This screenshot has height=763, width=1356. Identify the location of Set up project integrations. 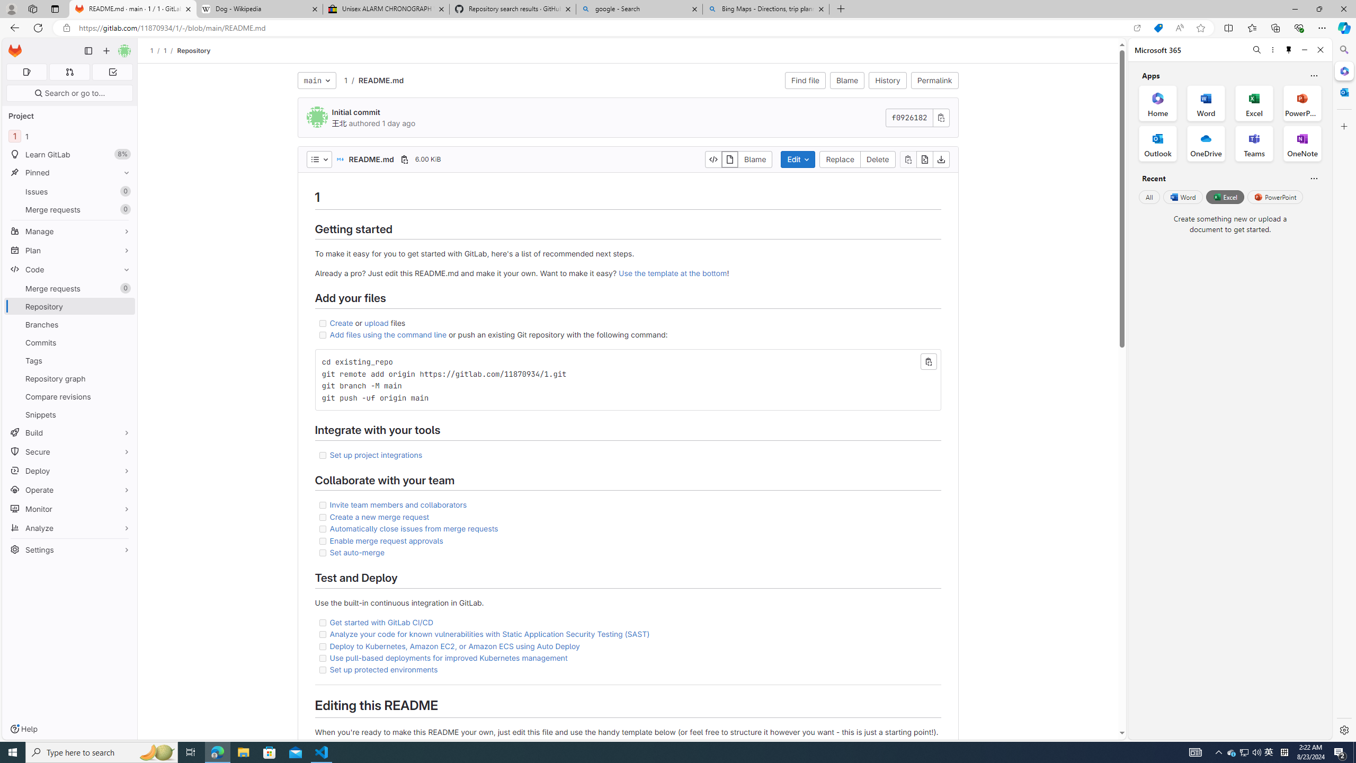
(627, 455).